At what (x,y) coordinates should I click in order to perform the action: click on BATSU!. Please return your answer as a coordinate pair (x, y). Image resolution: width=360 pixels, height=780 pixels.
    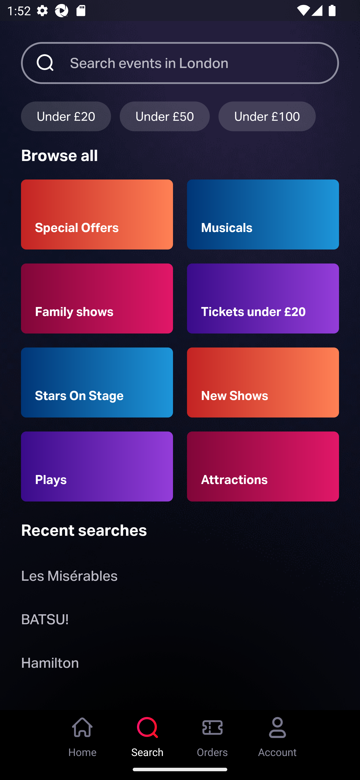
    Looking at the image, I should click on (45, 621).